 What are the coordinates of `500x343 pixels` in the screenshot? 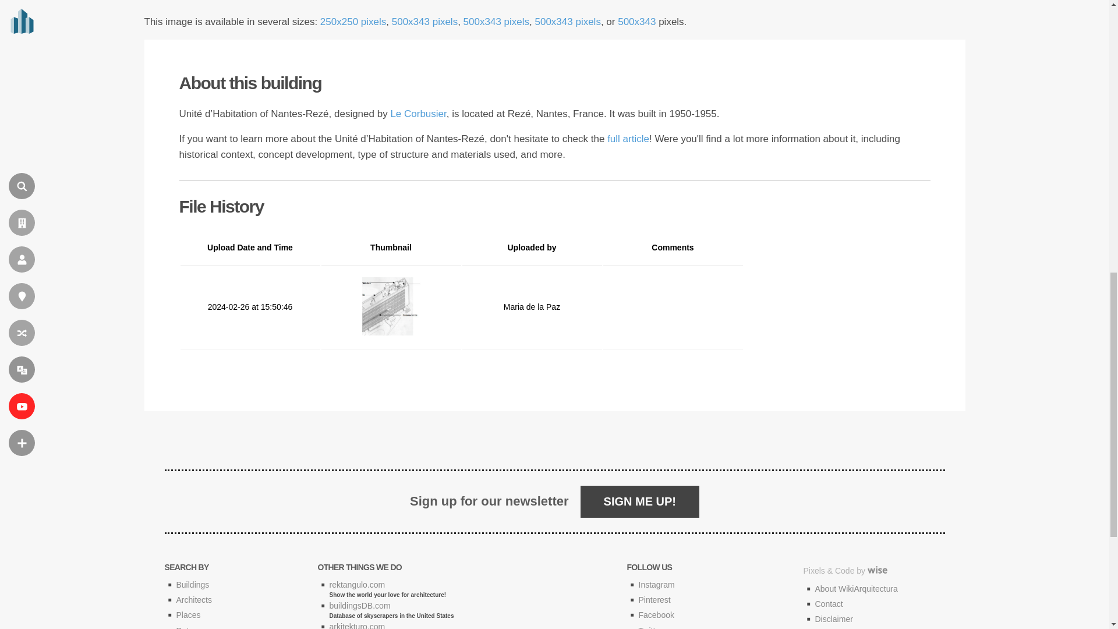 It's located at (567, 22).